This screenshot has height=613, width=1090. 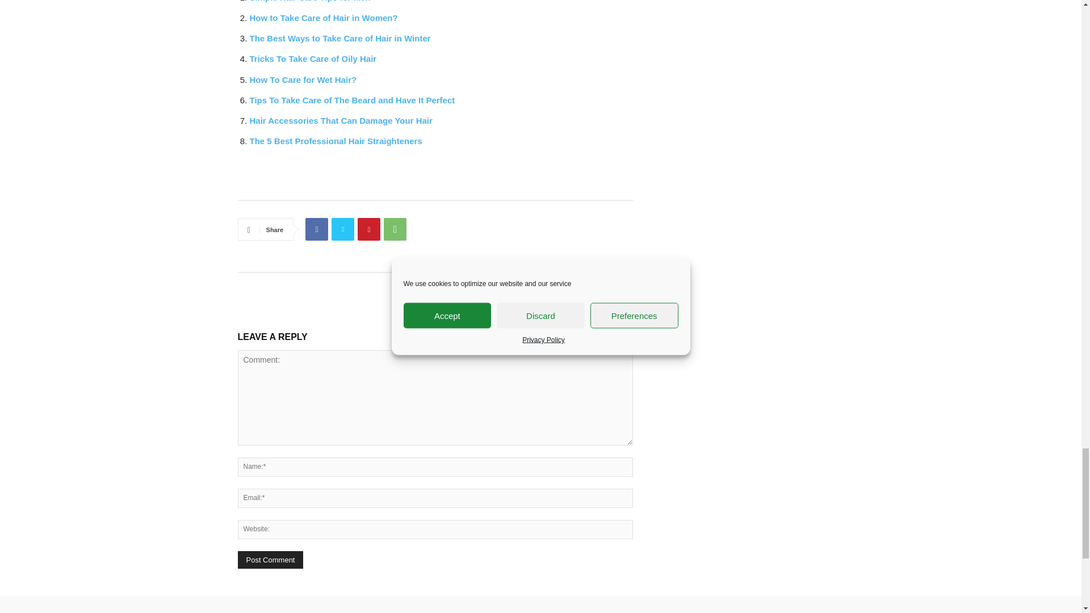 I want to click on How to Take Care of Hair in Women?, so click(x=324, y=17).